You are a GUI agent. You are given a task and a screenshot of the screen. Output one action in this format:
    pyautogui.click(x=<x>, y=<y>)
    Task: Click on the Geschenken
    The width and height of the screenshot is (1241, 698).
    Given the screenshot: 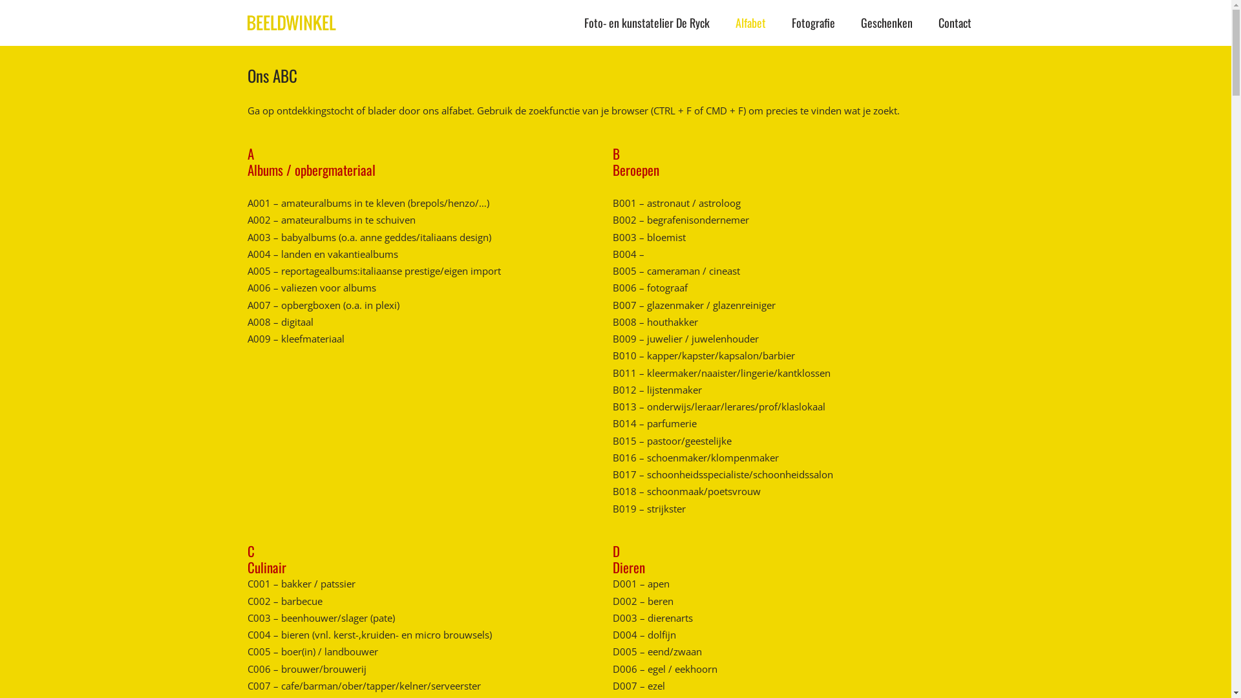 What is the action you would take?
    pyautogui.click(x=887, y=23)
    